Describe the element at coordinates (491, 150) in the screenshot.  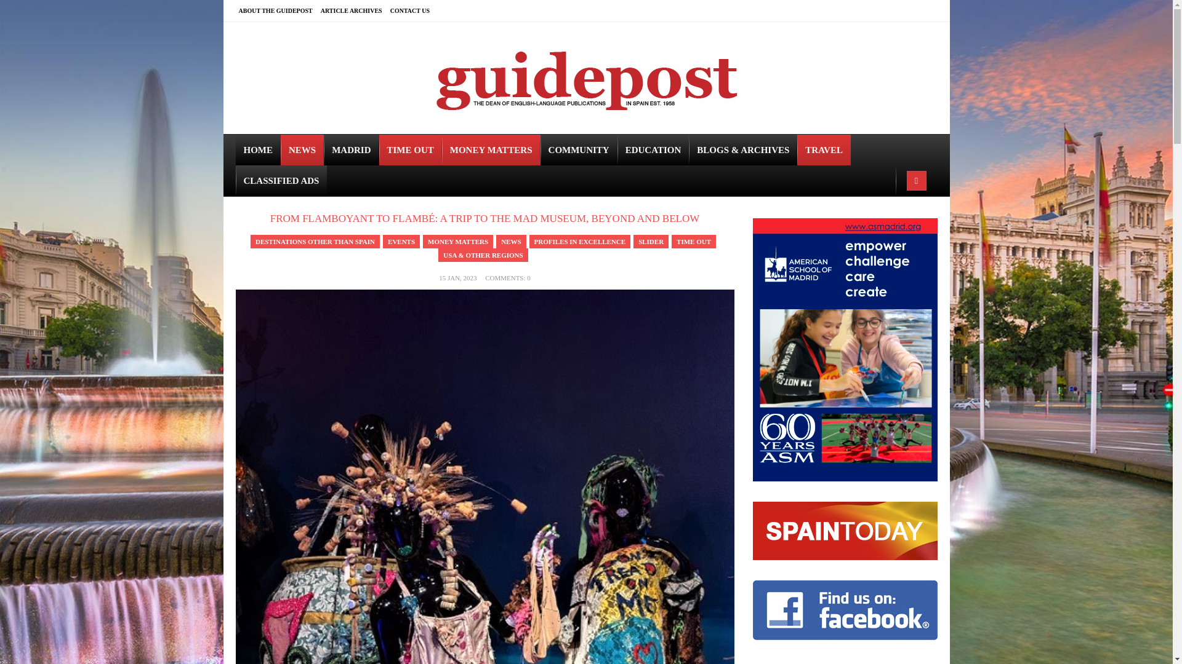
I see `MONEY MATTERS` at that location.